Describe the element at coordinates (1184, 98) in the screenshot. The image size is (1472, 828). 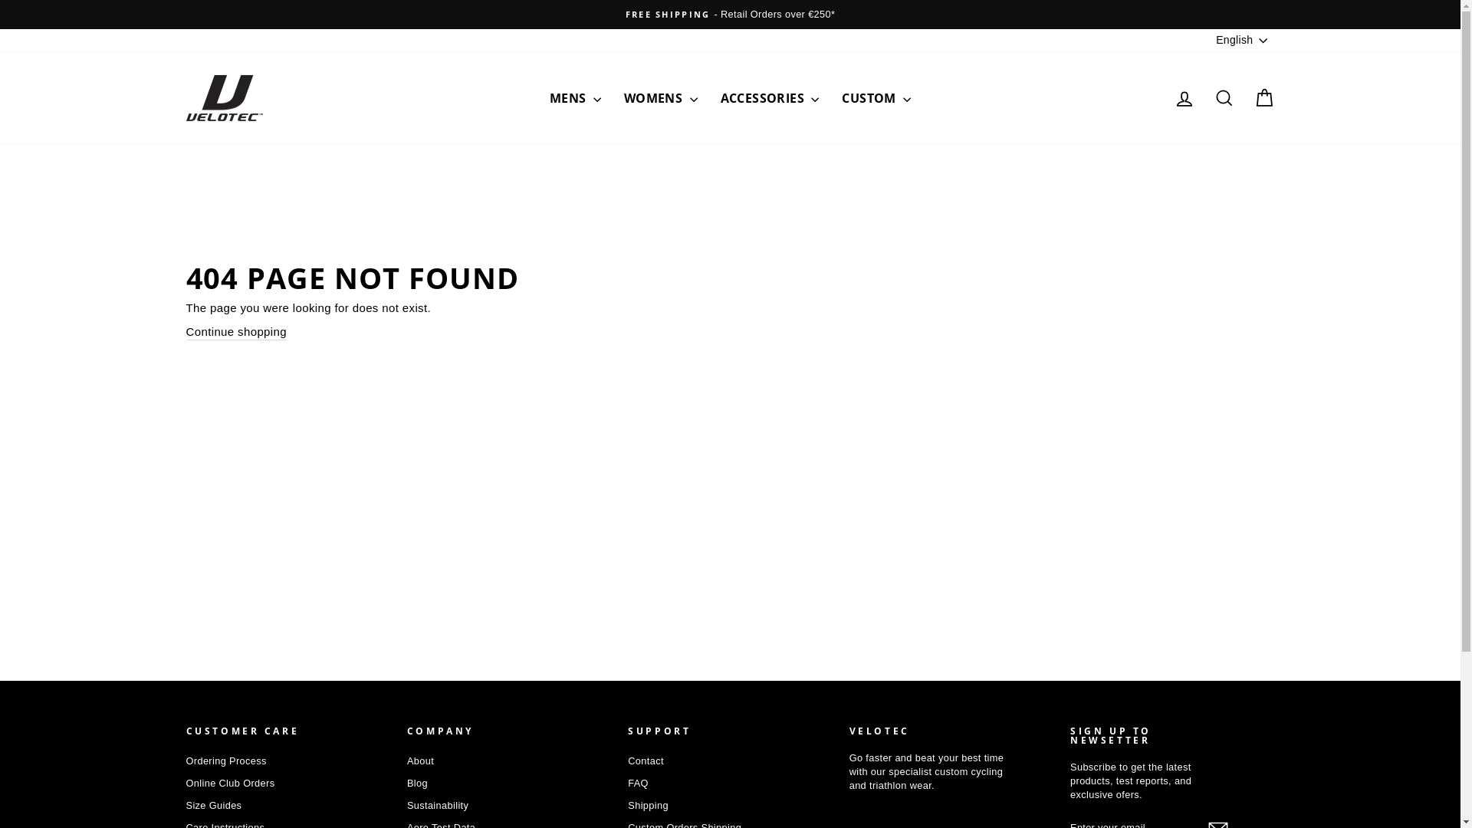
I see `ACCOUNT
LOG IN` at that location.